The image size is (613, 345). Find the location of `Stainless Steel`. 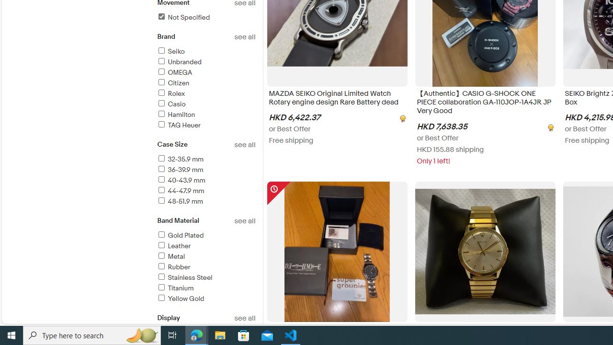

Stainless Steel is located at coordinates (184, 277).